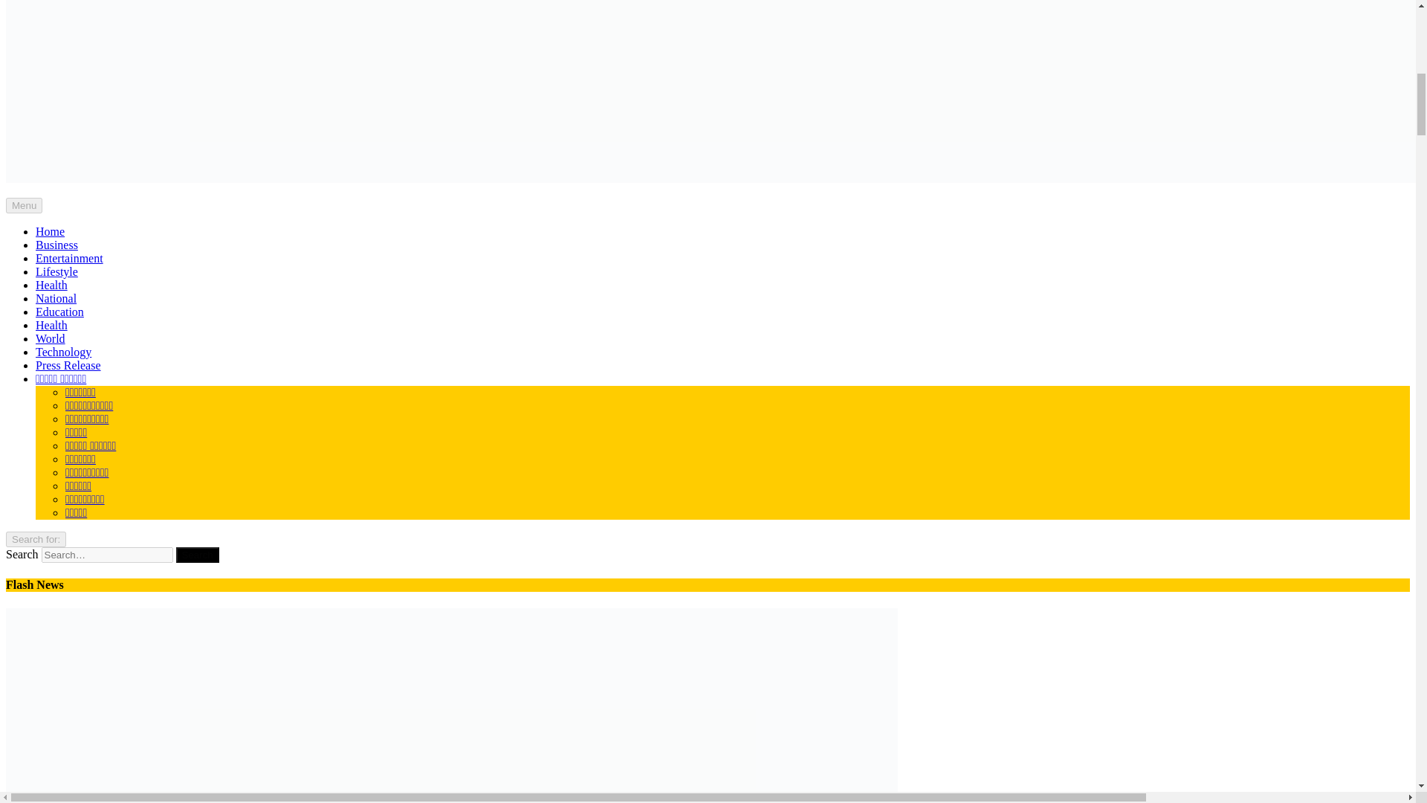 The height and width of the screenshot is (803, 1427). What do you see at coordinates (24, 205) in the screenshot?
I see `Menu` at bounding box center [24, 205].